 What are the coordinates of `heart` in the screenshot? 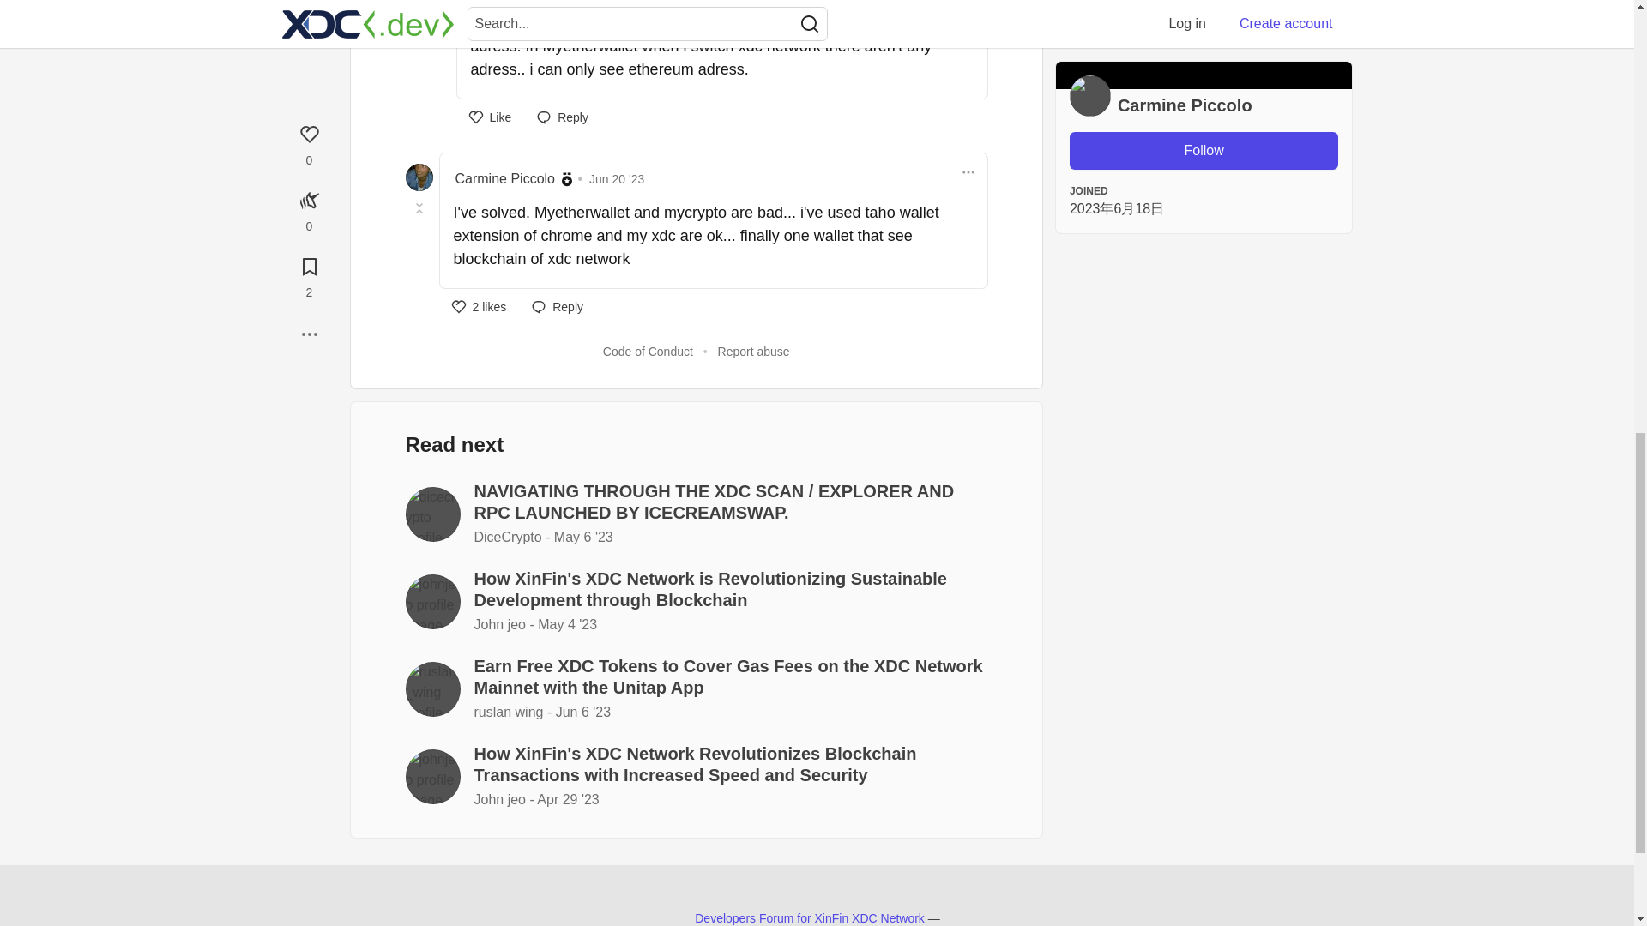 It's located at (479, 307).